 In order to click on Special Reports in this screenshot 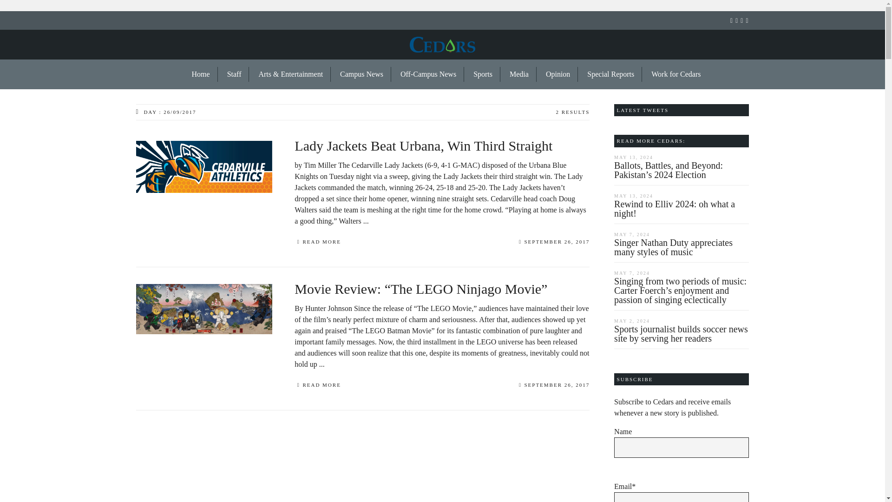, I will do `click(611, 74)`.